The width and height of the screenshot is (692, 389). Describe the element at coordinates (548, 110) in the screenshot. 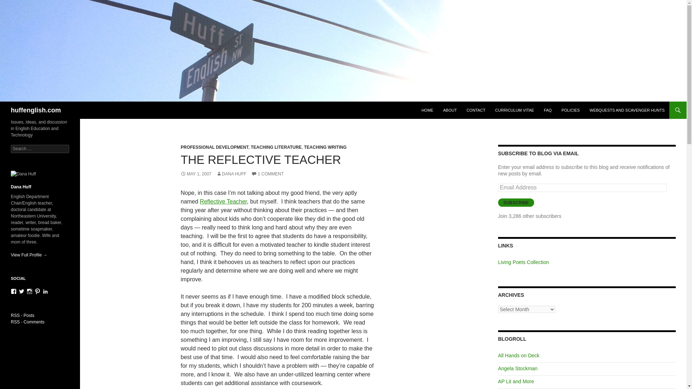

I see `FAQ` at that location.